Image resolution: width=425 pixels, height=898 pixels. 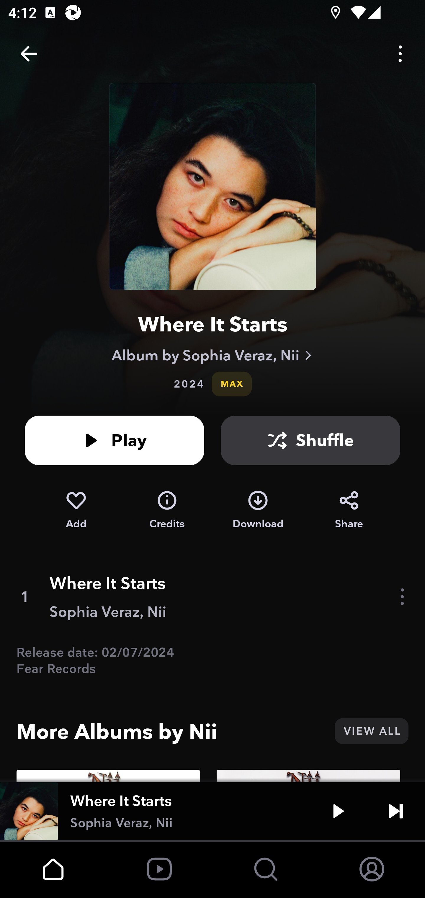 What do you see at coordinates (212, 811) in the screenshot?
I see `Where It Starts Sophia Veraz, Nii Play` at bounding box center [212, 811].